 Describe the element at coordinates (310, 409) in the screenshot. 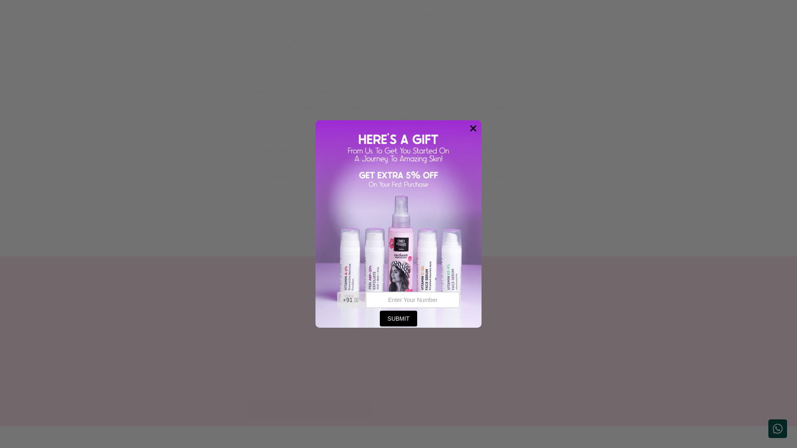

I see `Post comment` at that location.